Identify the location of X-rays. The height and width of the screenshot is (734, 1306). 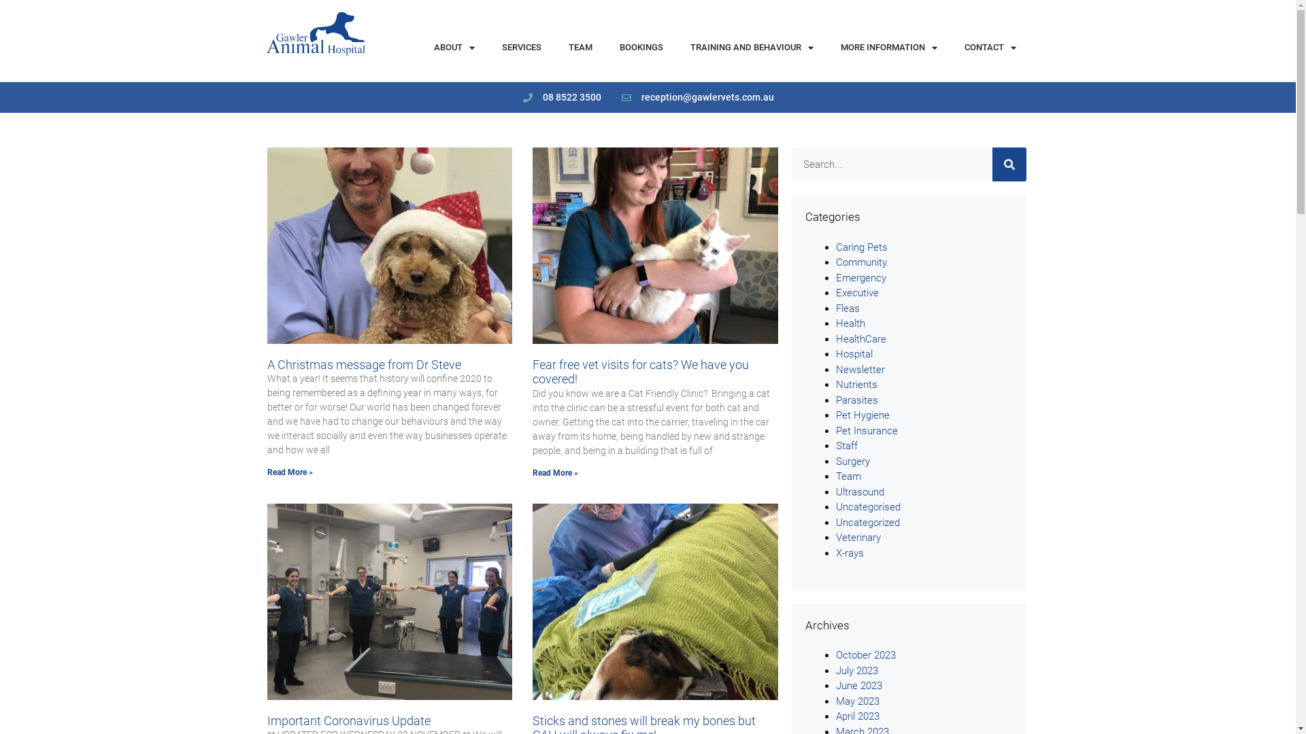
(850, 553).